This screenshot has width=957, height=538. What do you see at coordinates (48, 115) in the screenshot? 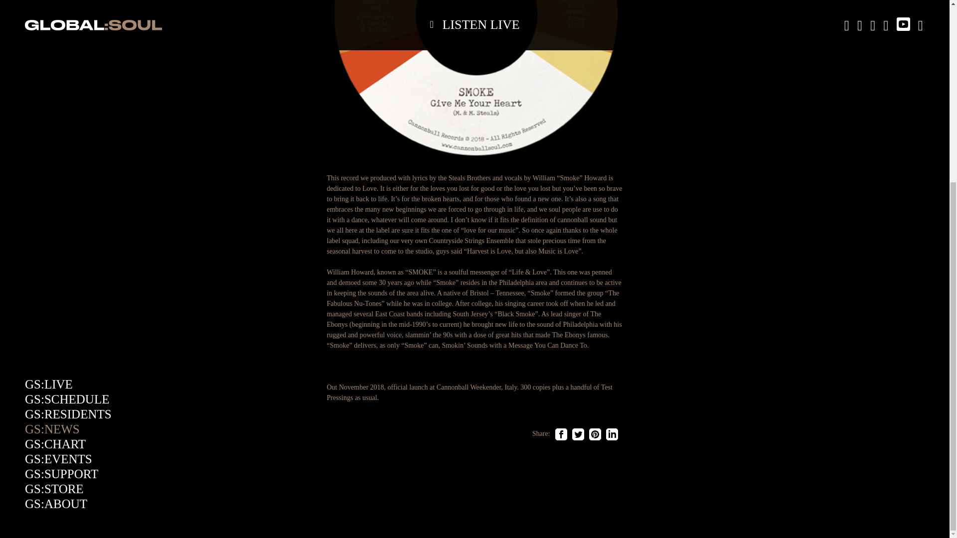
I see `GS:LIVE` at bounding box center [48, 115].